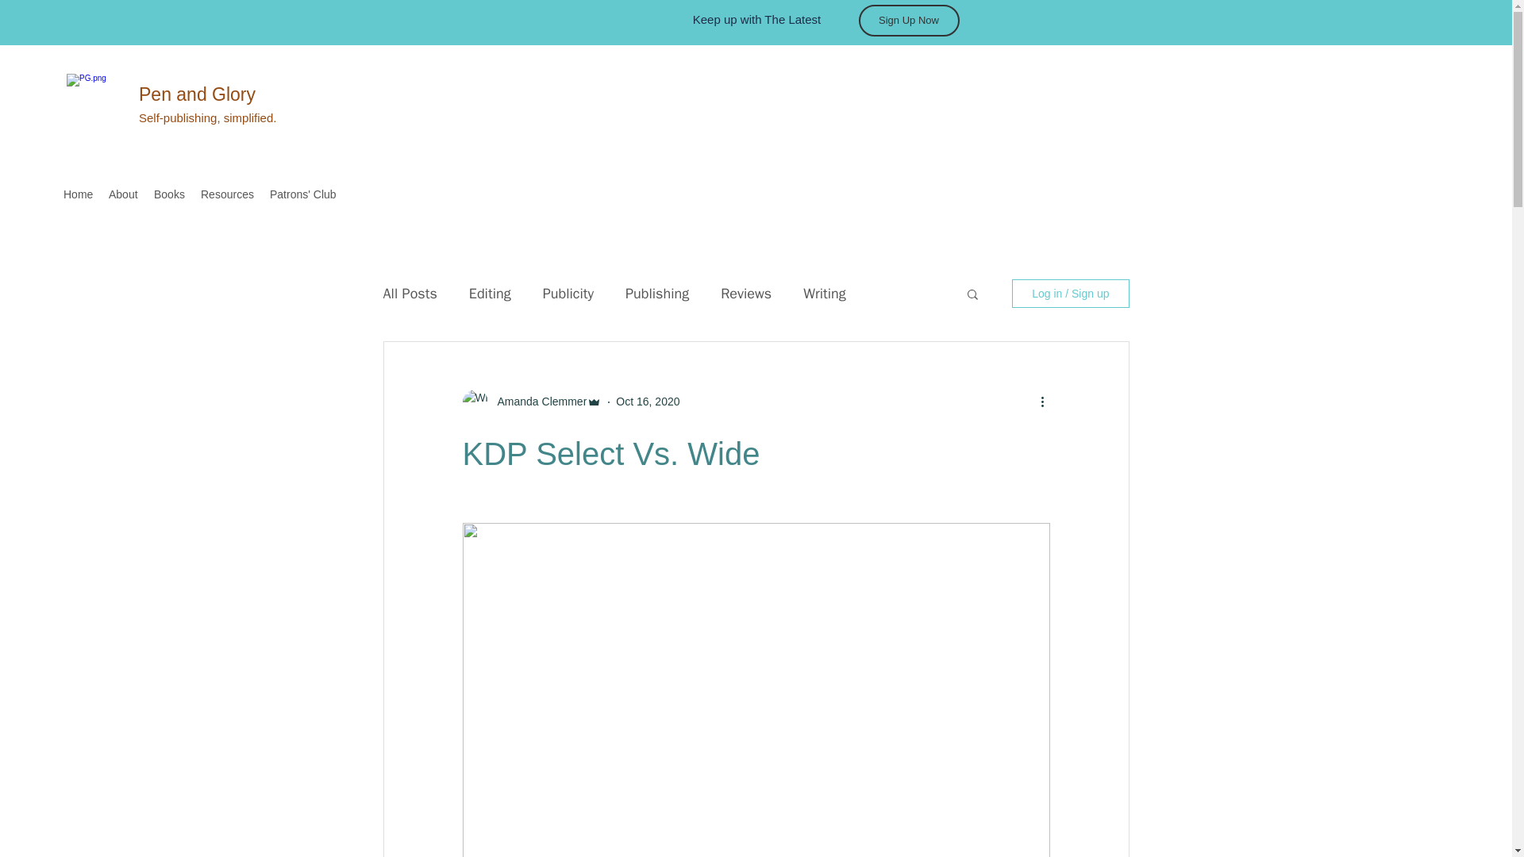 Image resolution: width=1524 pixels, height=857 pixels. What do you see at coordinates (123, 194) in the screenshot?
I see `About` at bounding box center [123, 194].